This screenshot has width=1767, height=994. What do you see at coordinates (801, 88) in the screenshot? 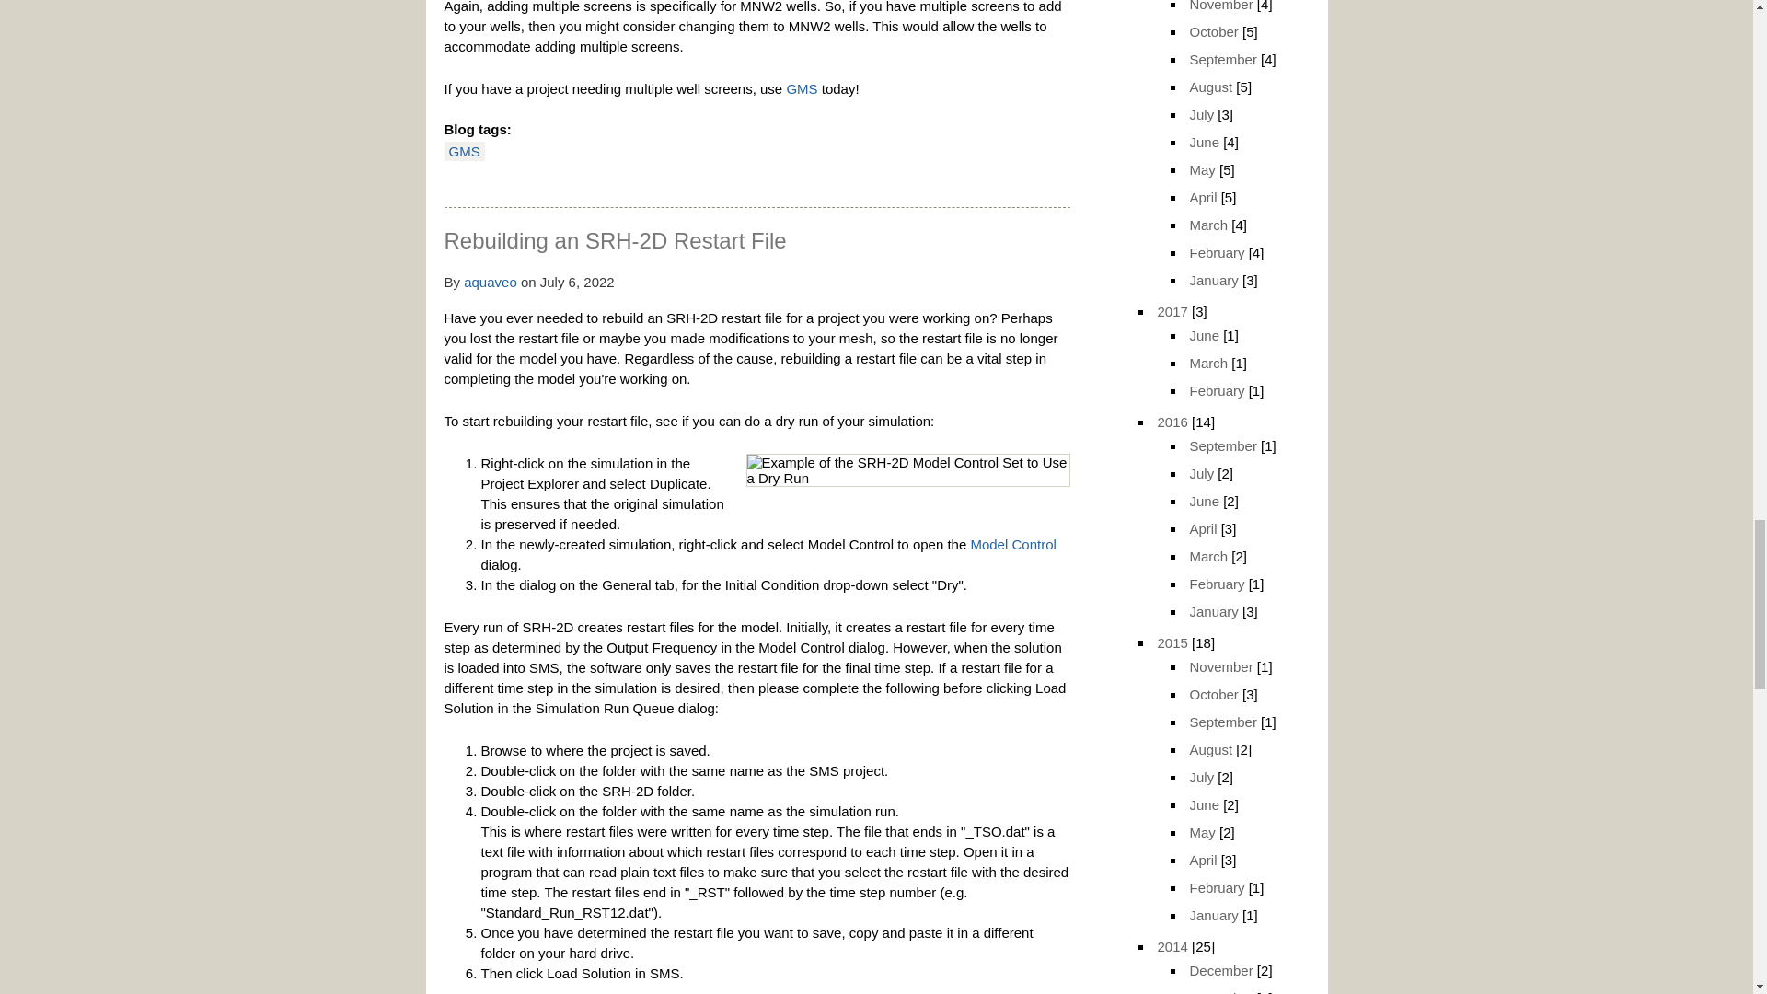
I see `GMS` at bounding box center [801, 88].